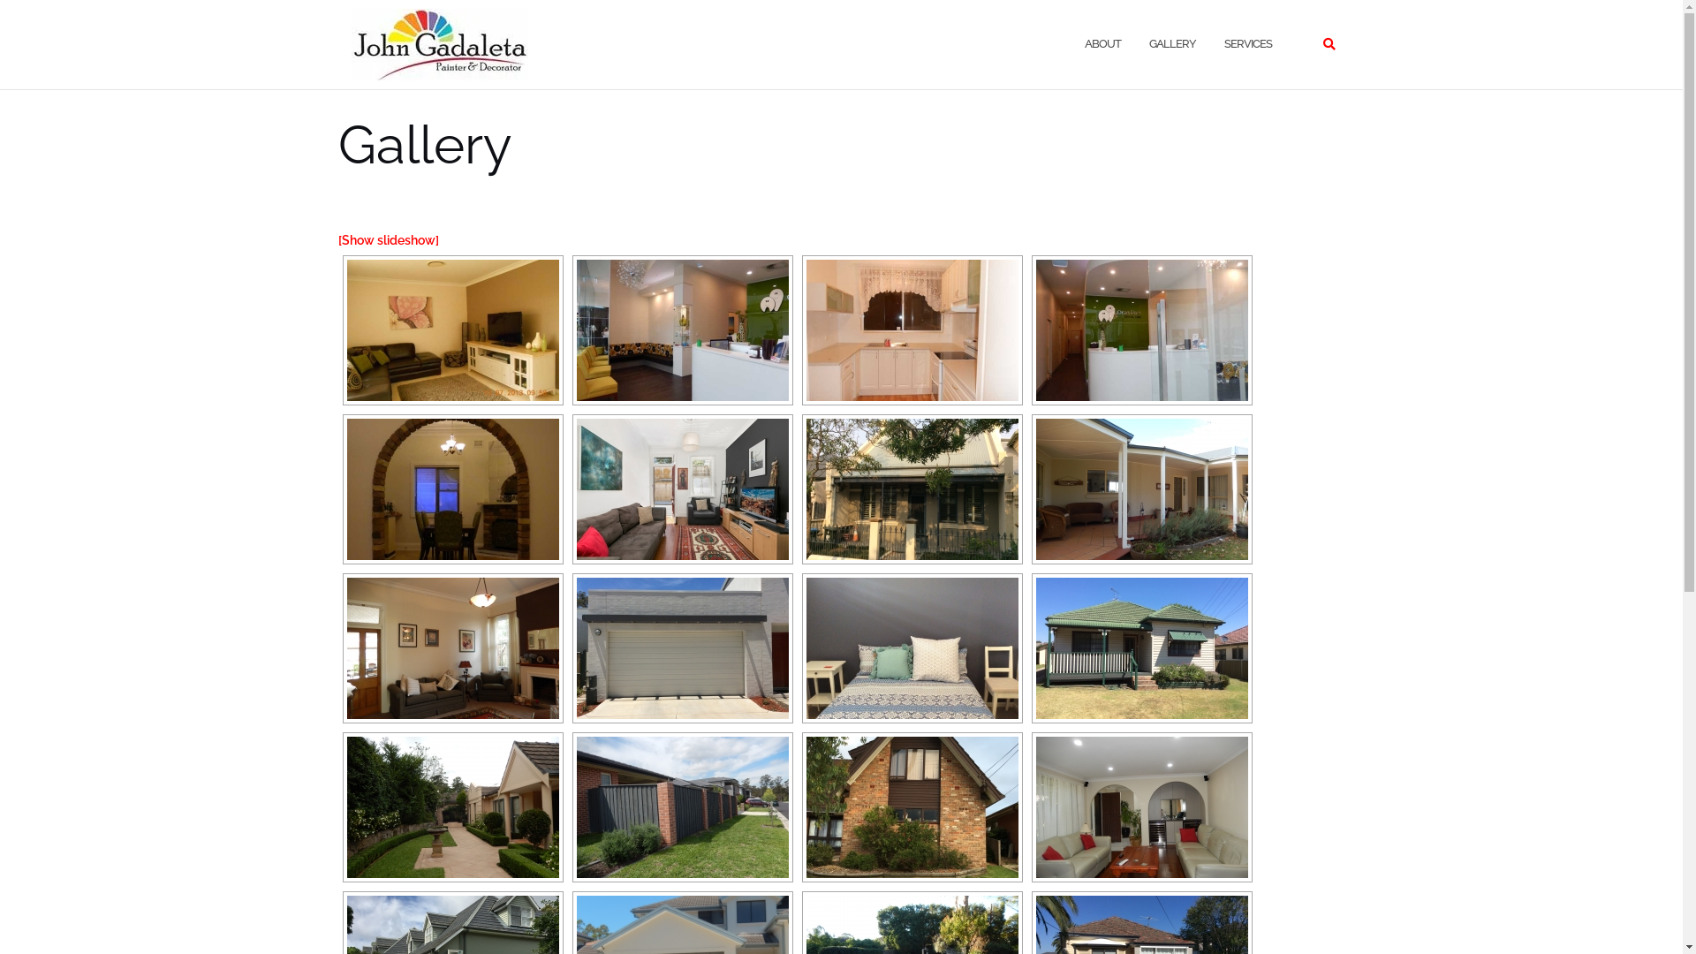 Image resolution: width=1696 pixels, height=954 pixels. What do you see at coordinates (682, 807) in the screenshot?
I see `Fence-Painting-Colebee-007` at bounding box center [682, 807].